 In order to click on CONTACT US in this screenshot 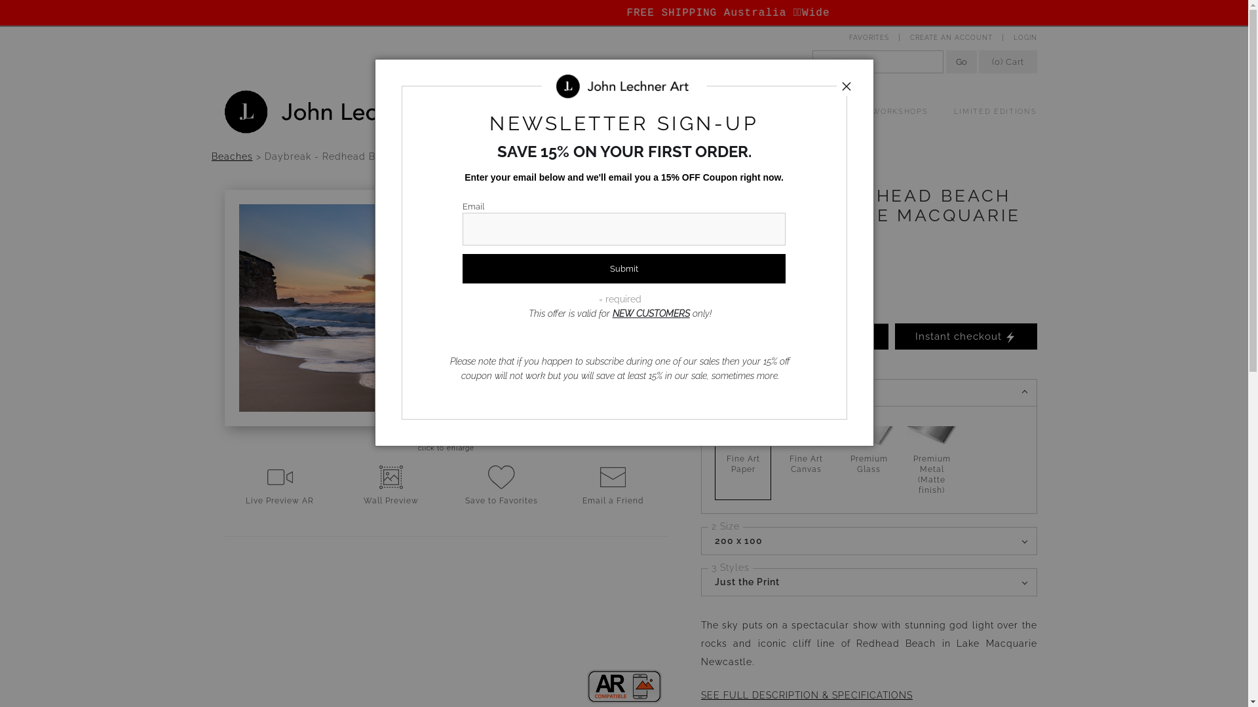, I will do `click(662, 111)`.